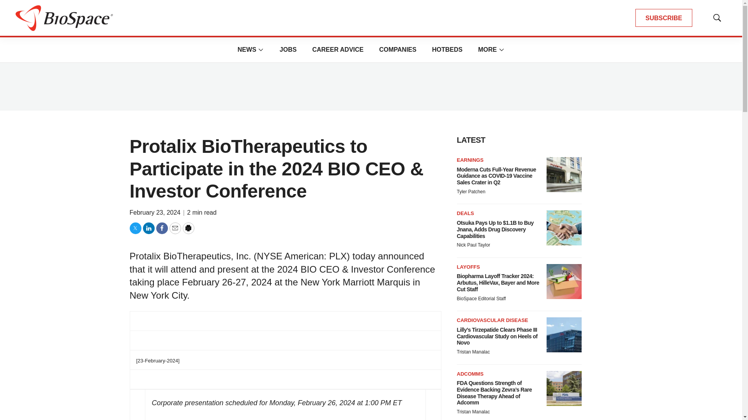 The height and width of the screenshot is (420, 748). I want to click on Show Search, so click(717, 18).